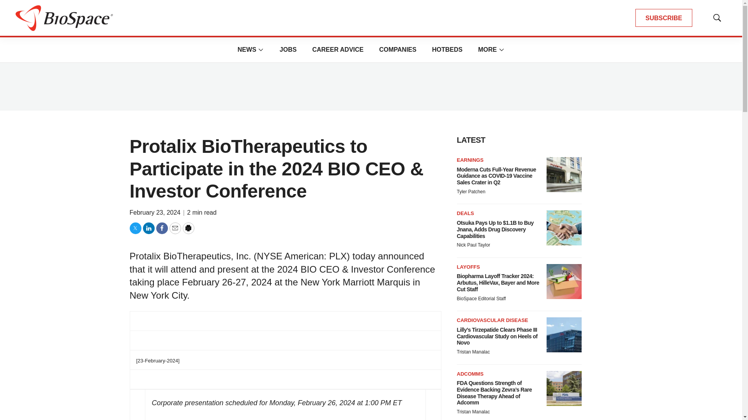 The height and width of the screenshot is (420, 748). I want to click on Show Search, so click(717, 18).